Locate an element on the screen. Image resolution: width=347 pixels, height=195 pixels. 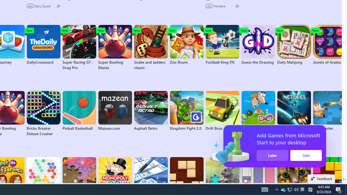
Hungry Dog FRVR is located at coordinates (258, 111).